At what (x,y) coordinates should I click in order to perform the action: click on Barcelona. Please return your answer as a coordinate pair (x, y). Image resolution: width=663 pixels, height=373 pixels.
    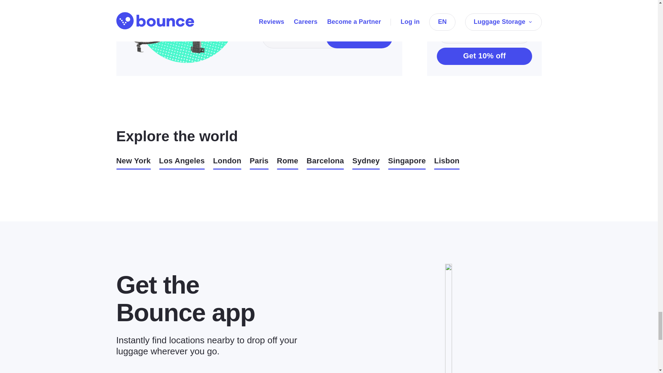
    Looking at the image, I should click on (325, 163).